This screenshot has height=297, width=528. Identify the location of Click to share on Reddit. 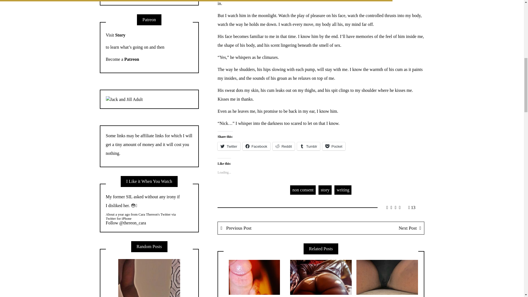
(284, 146).